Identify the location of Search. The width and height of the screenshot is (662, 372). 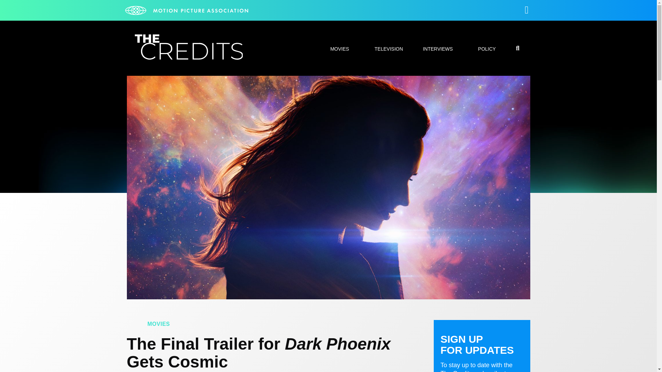
(490, 185).